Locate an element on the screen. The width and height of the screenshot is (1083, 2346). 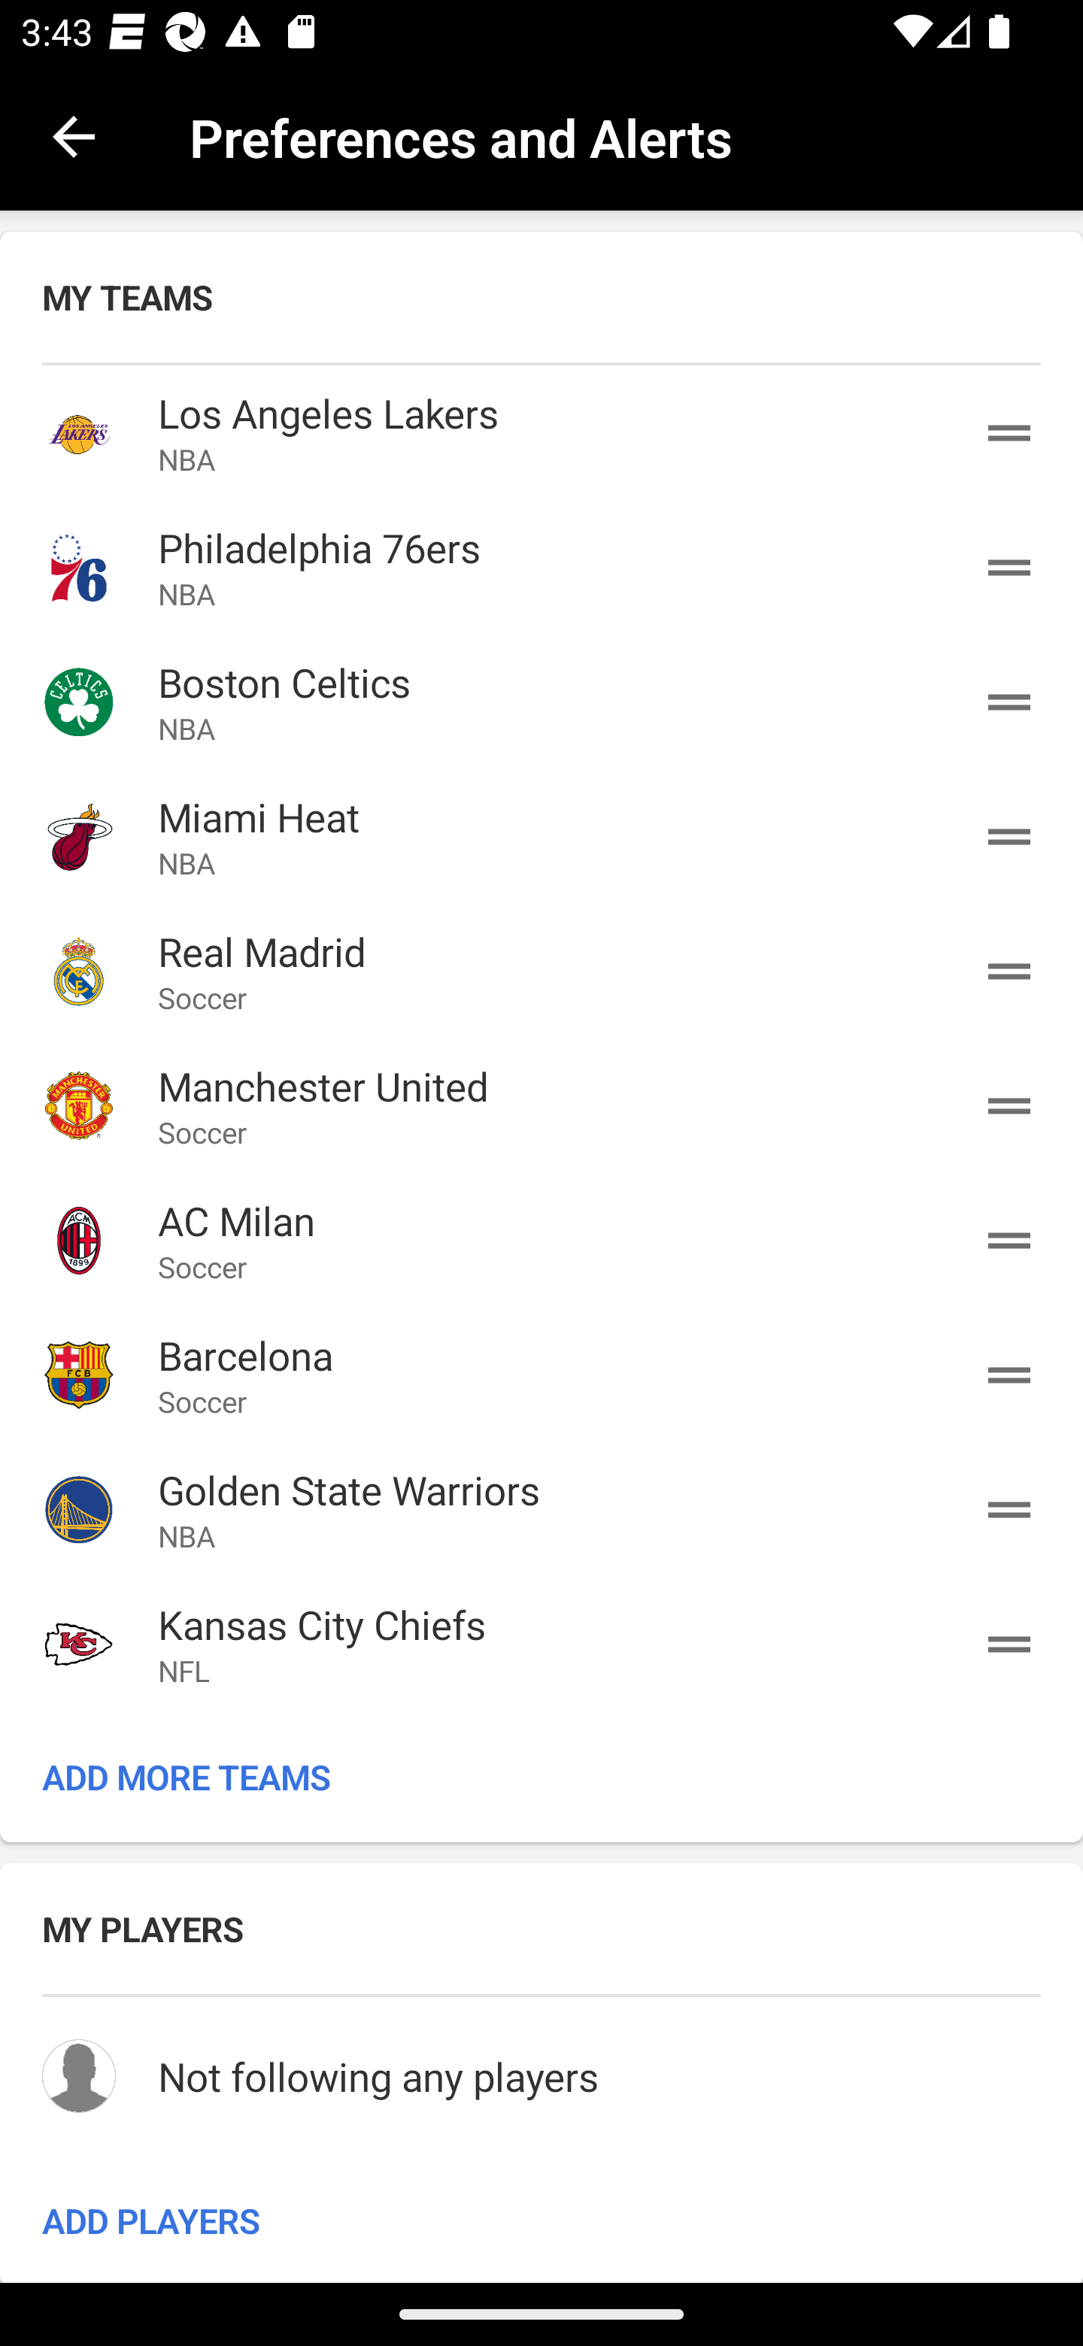
Barcelona Barcelona Barcelona Soccer Soccer is located at coordinates (541, 1375).